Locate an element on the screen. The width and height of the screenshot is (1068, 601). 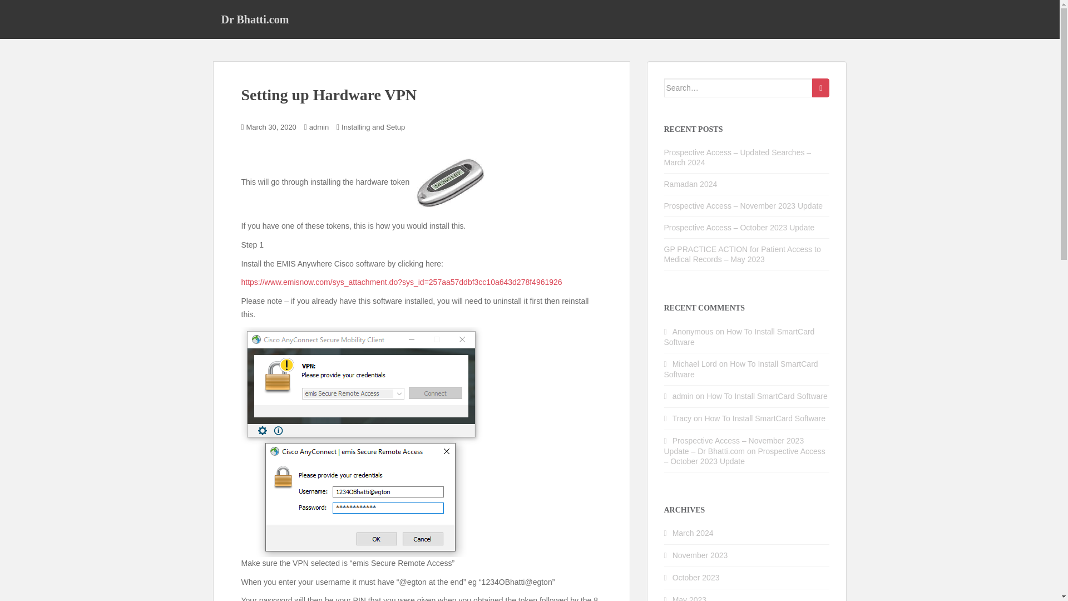
How To Install SmartCard Software is located at coordinates (739, 337).